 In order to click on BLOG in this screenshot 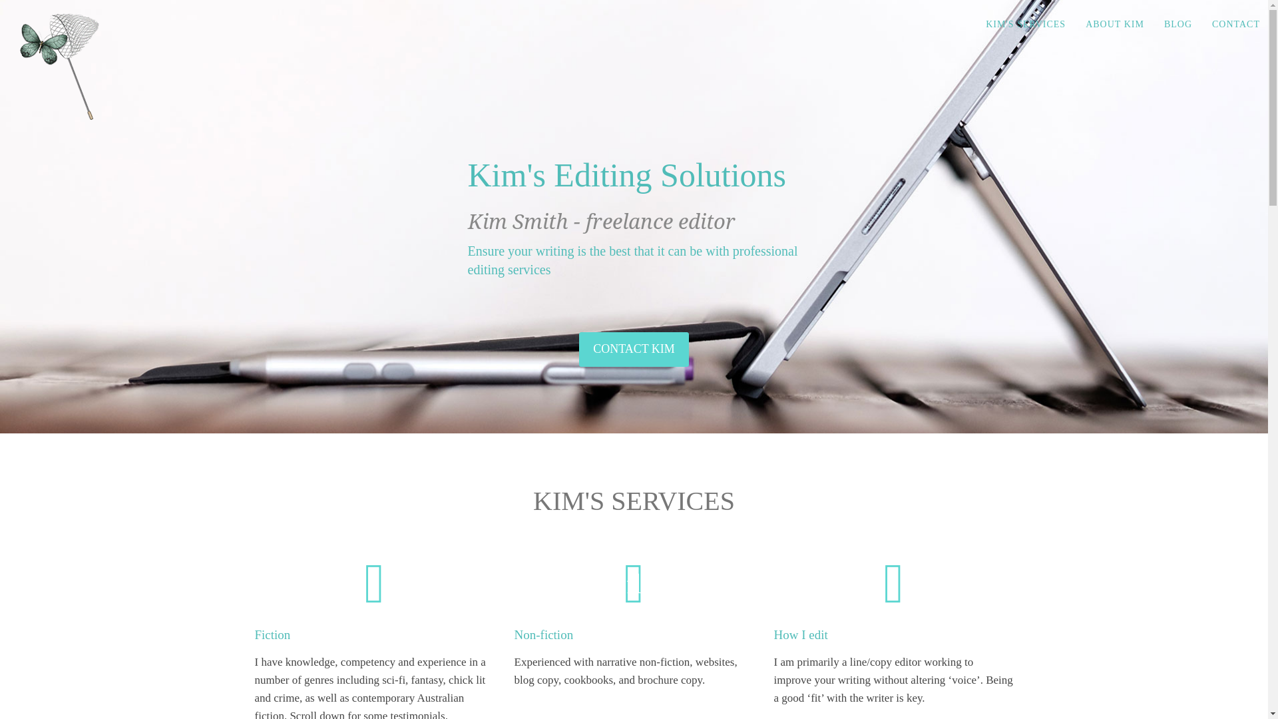, I will do `click(1178, 25)`.